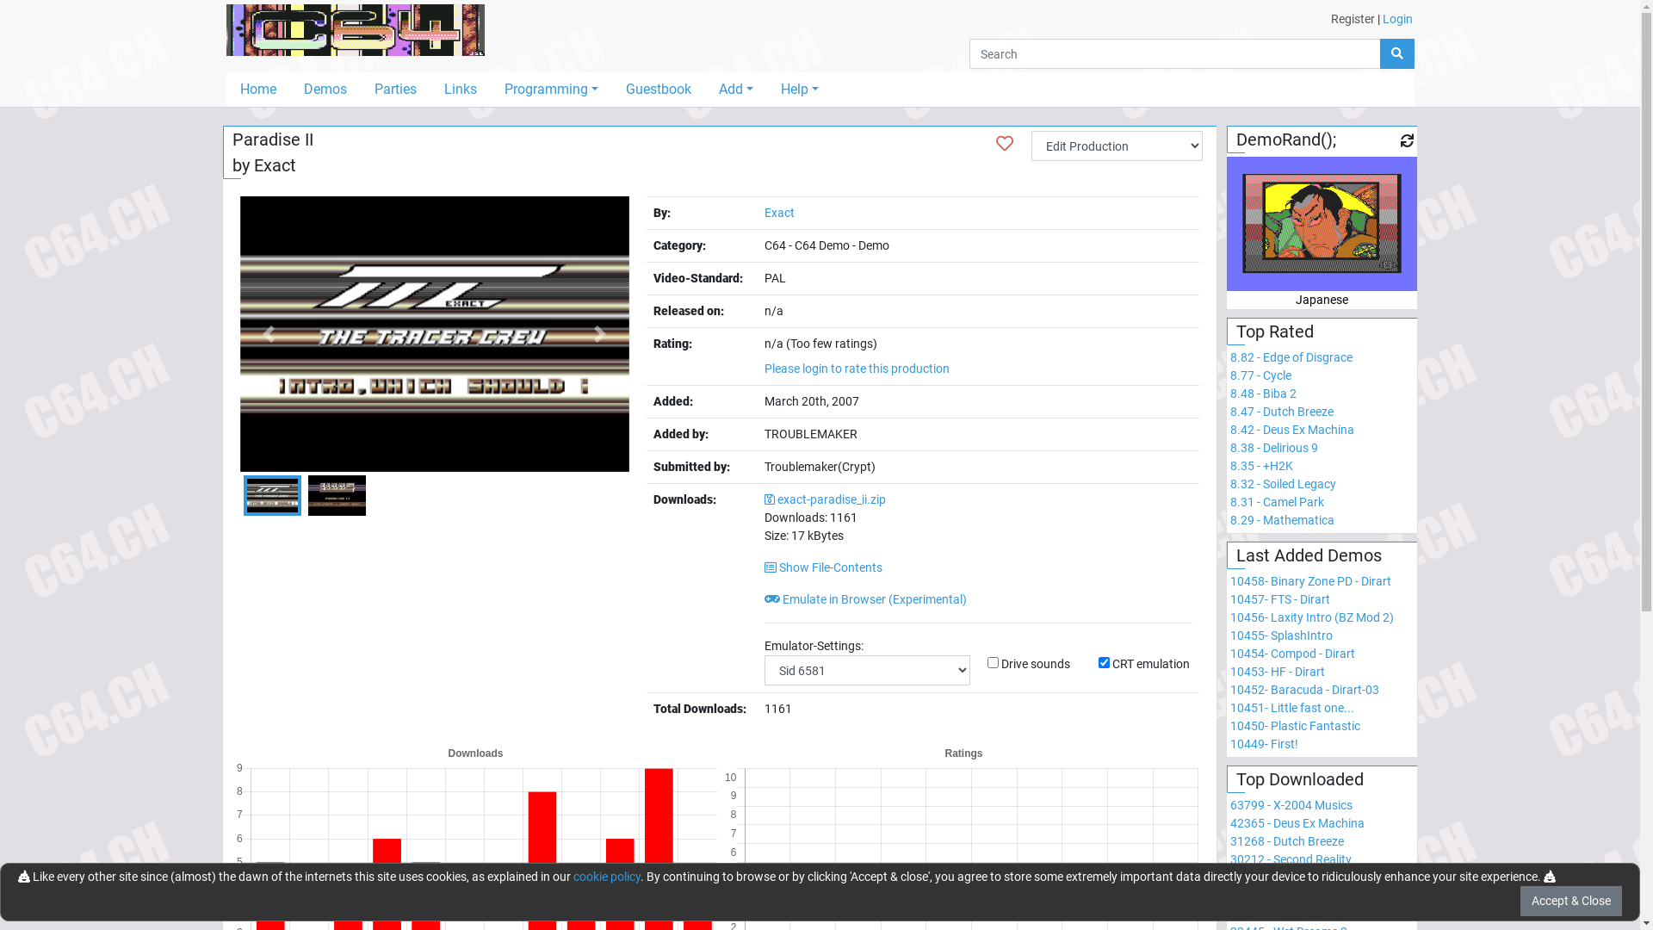  What do you see at coordinates (1322, 263) in the screenshot?
I see `Japanese` at bounding box center [1322, 263].